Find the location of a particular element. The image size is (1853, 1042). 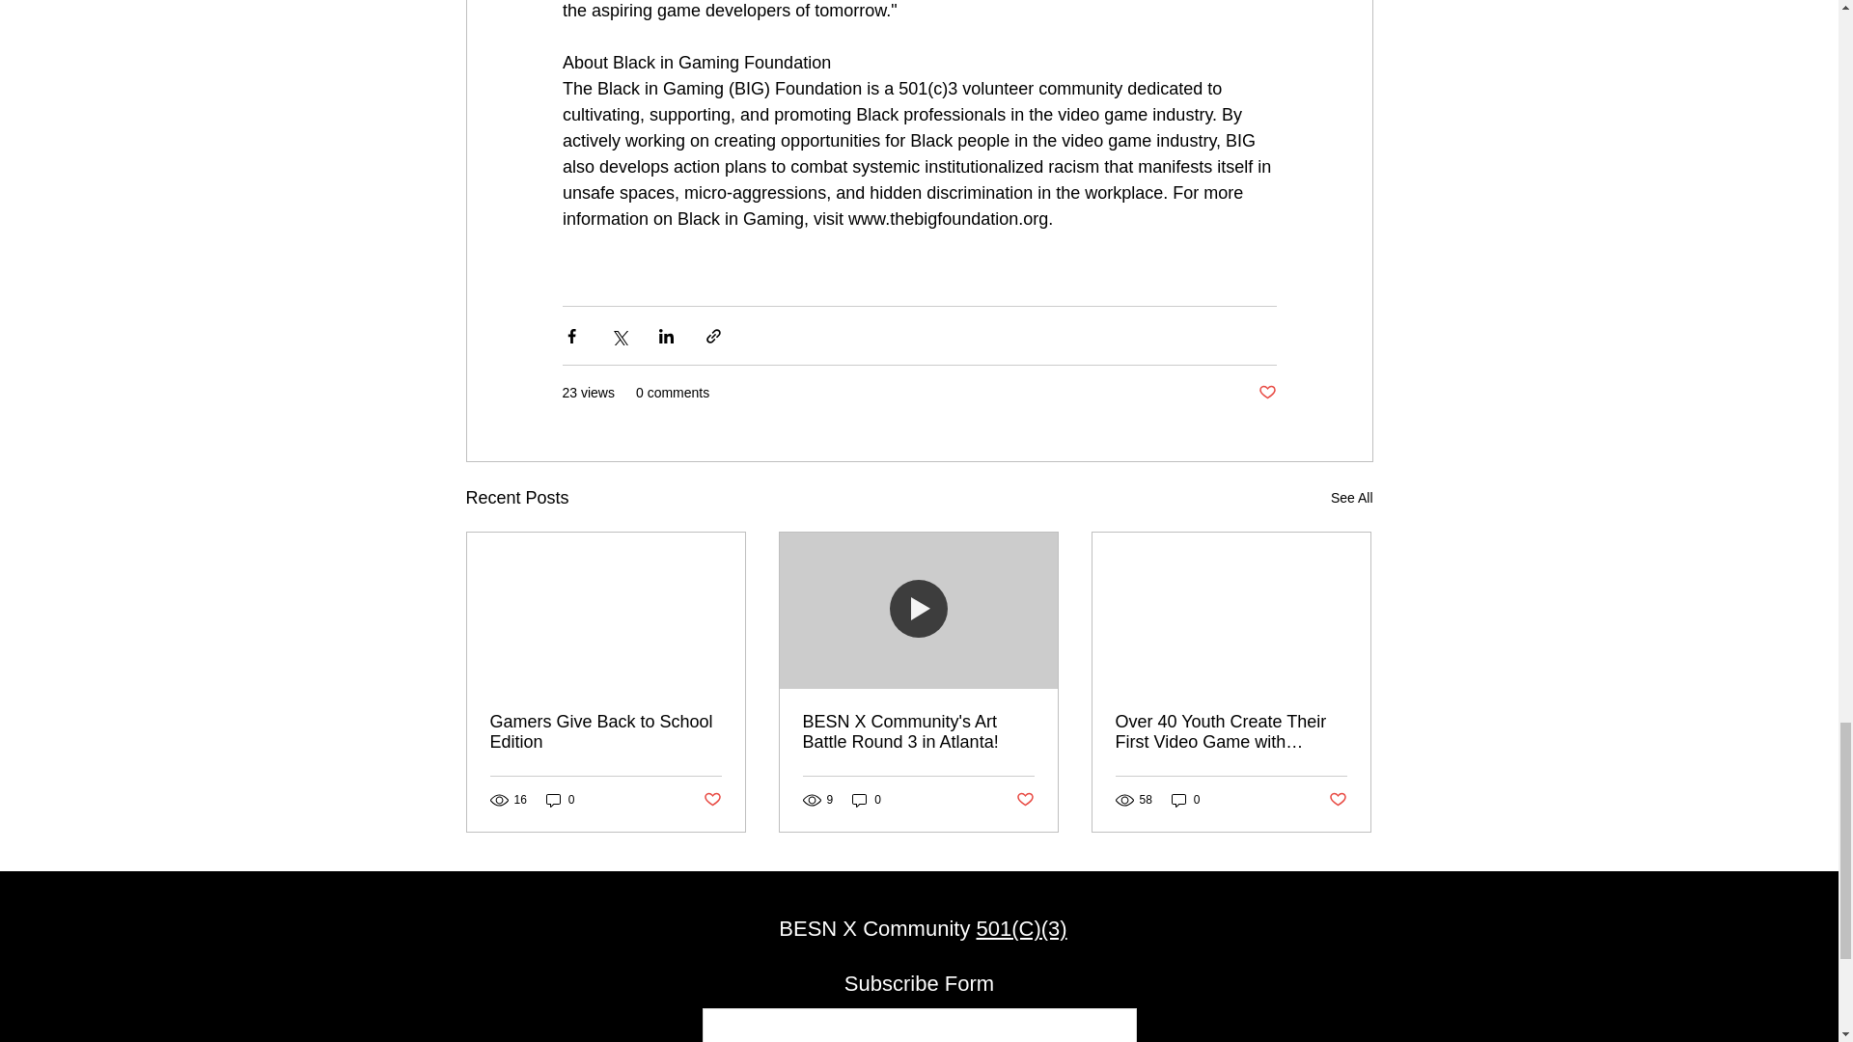

See All is located at coordinates (1351, 498).